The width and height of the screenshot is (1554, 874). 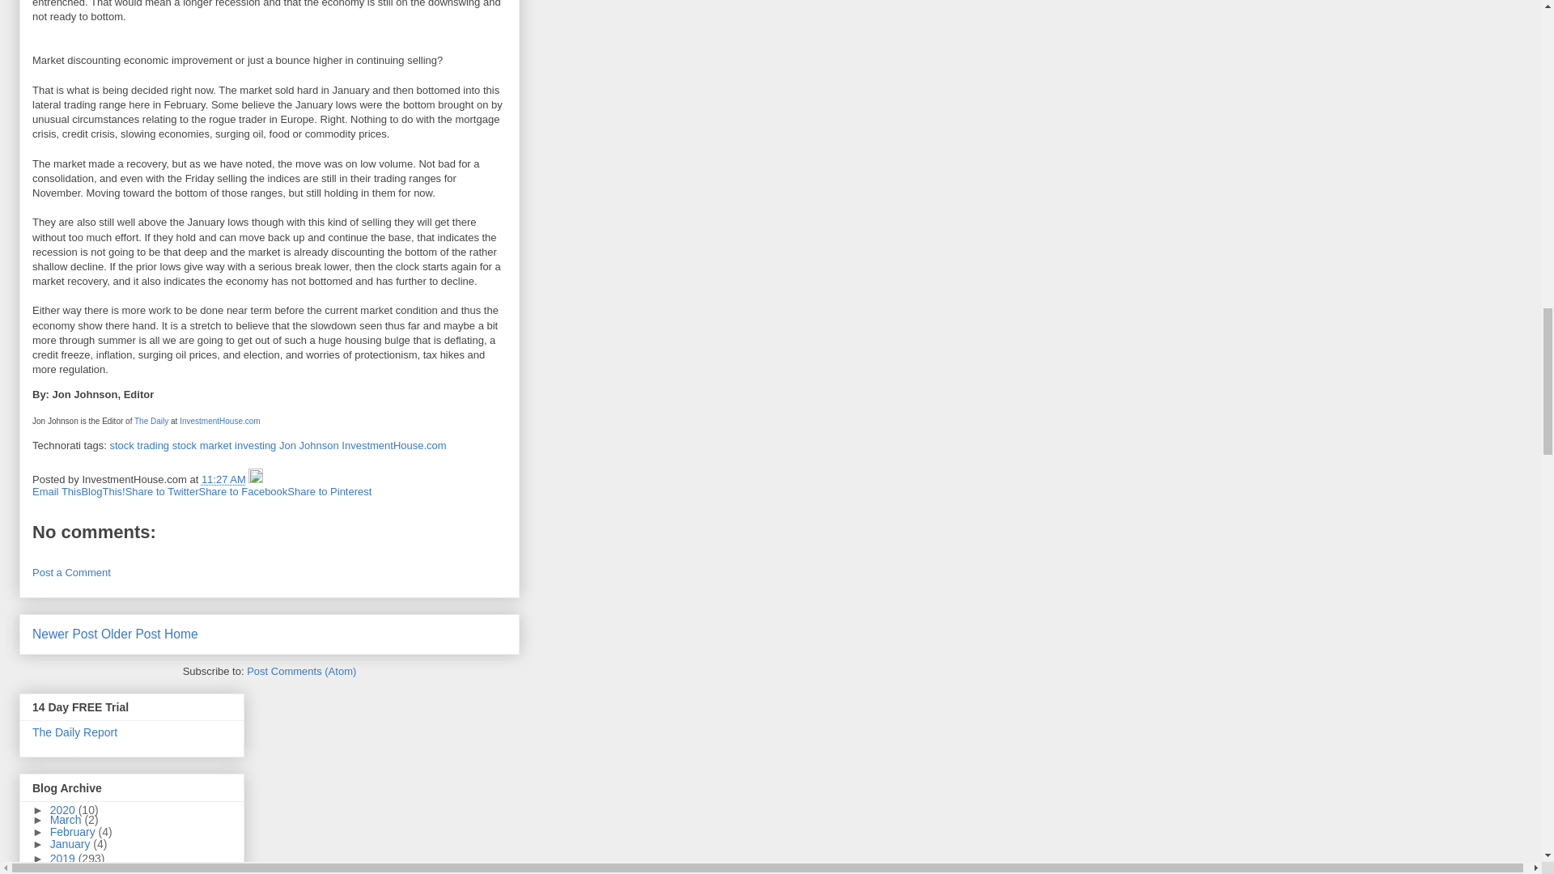 What do you see at coordinates (329, 491) in the screenshot?
I see `Share to Pinterest` at bounding box center [329, 491].